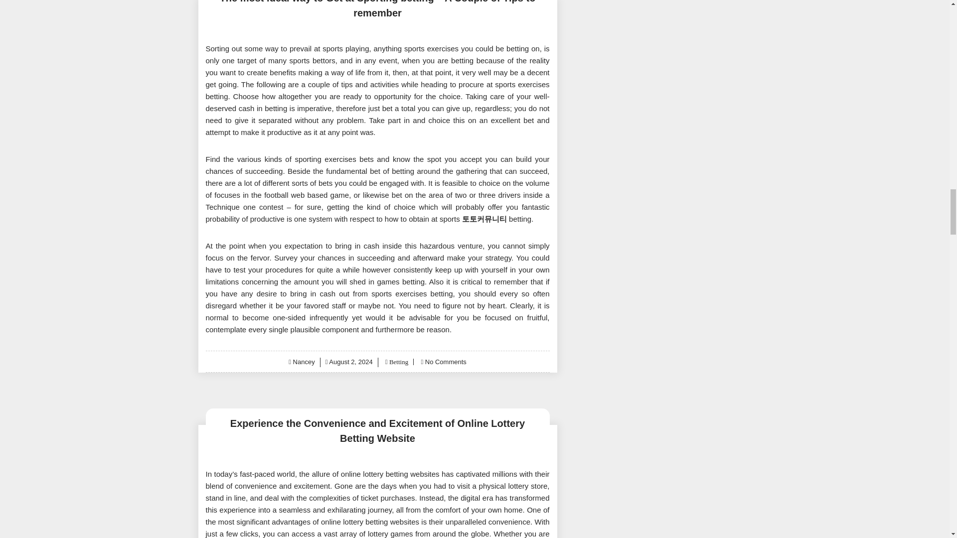 Image resolution: width=957 pixels, height=538 pixels. Describe the element at coordinates (350, 362) in the screenshot. I see `August 2, 2024` at that location.